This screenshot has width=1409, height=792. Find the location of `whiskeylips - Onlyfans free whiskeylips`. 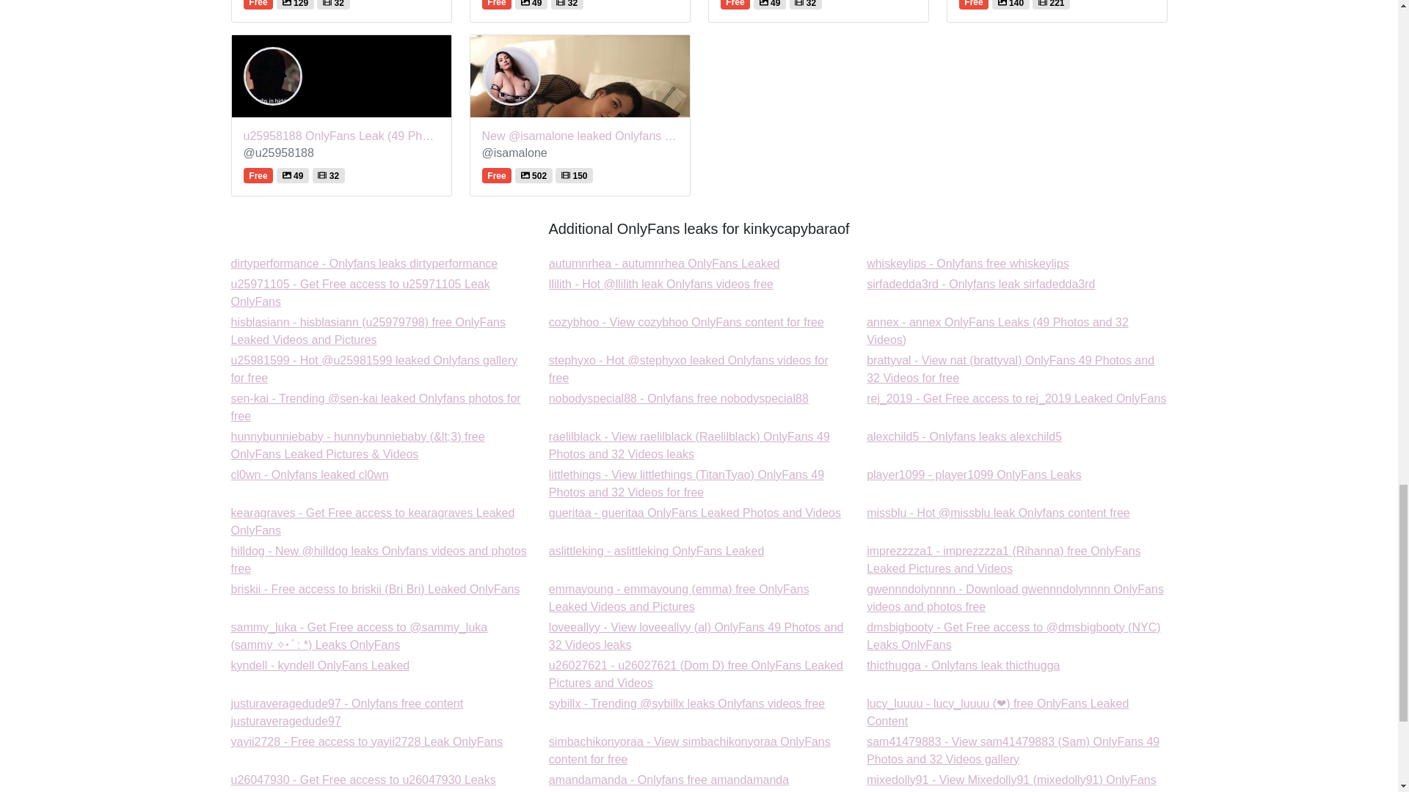

whiskeylips - Onlyfans free whiskeylips is located at coordinates (665, 264).